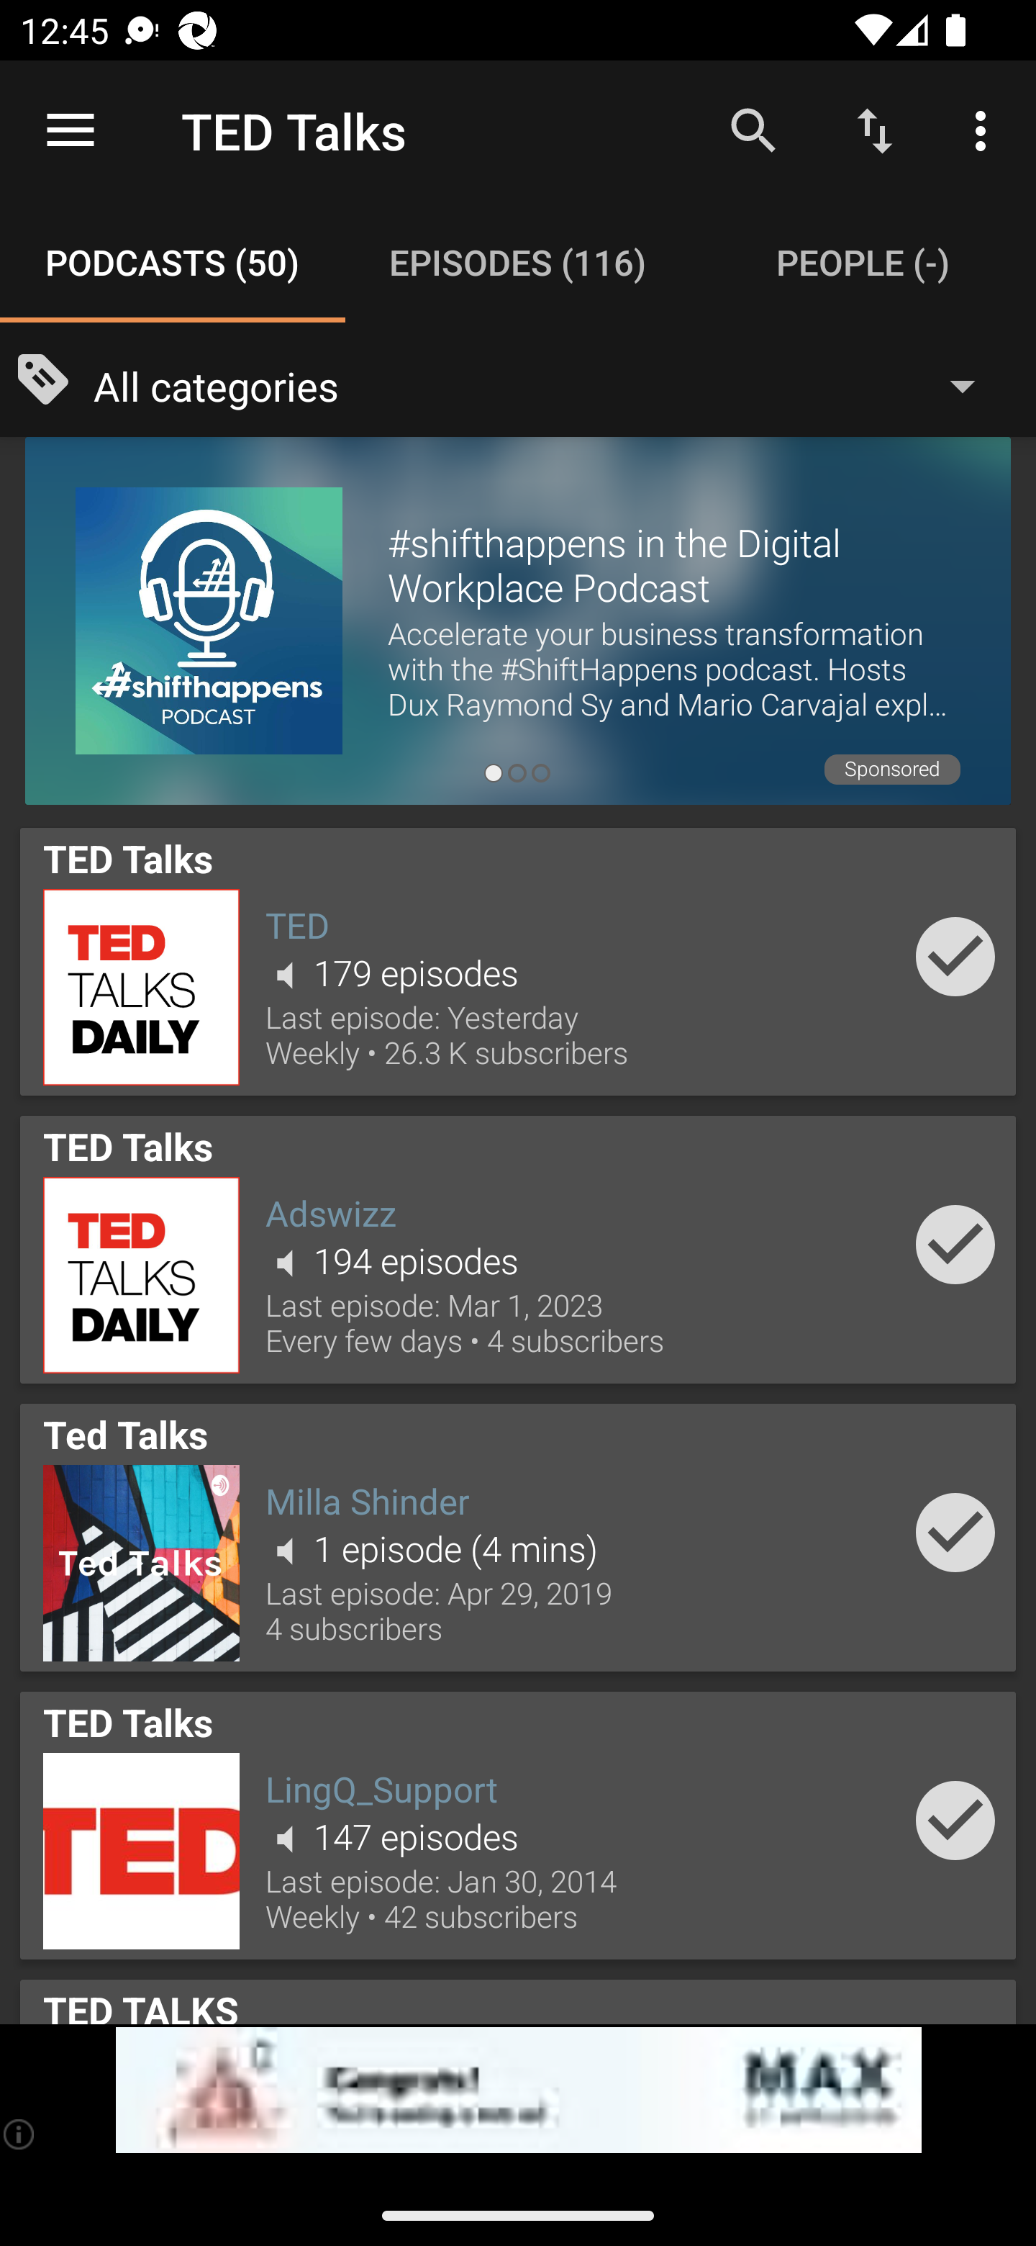 This screenshot has width=1036, height=2246. Describe the element at coordinates (518, 2091) in the screenshot. I see `app-monetization` at that location.